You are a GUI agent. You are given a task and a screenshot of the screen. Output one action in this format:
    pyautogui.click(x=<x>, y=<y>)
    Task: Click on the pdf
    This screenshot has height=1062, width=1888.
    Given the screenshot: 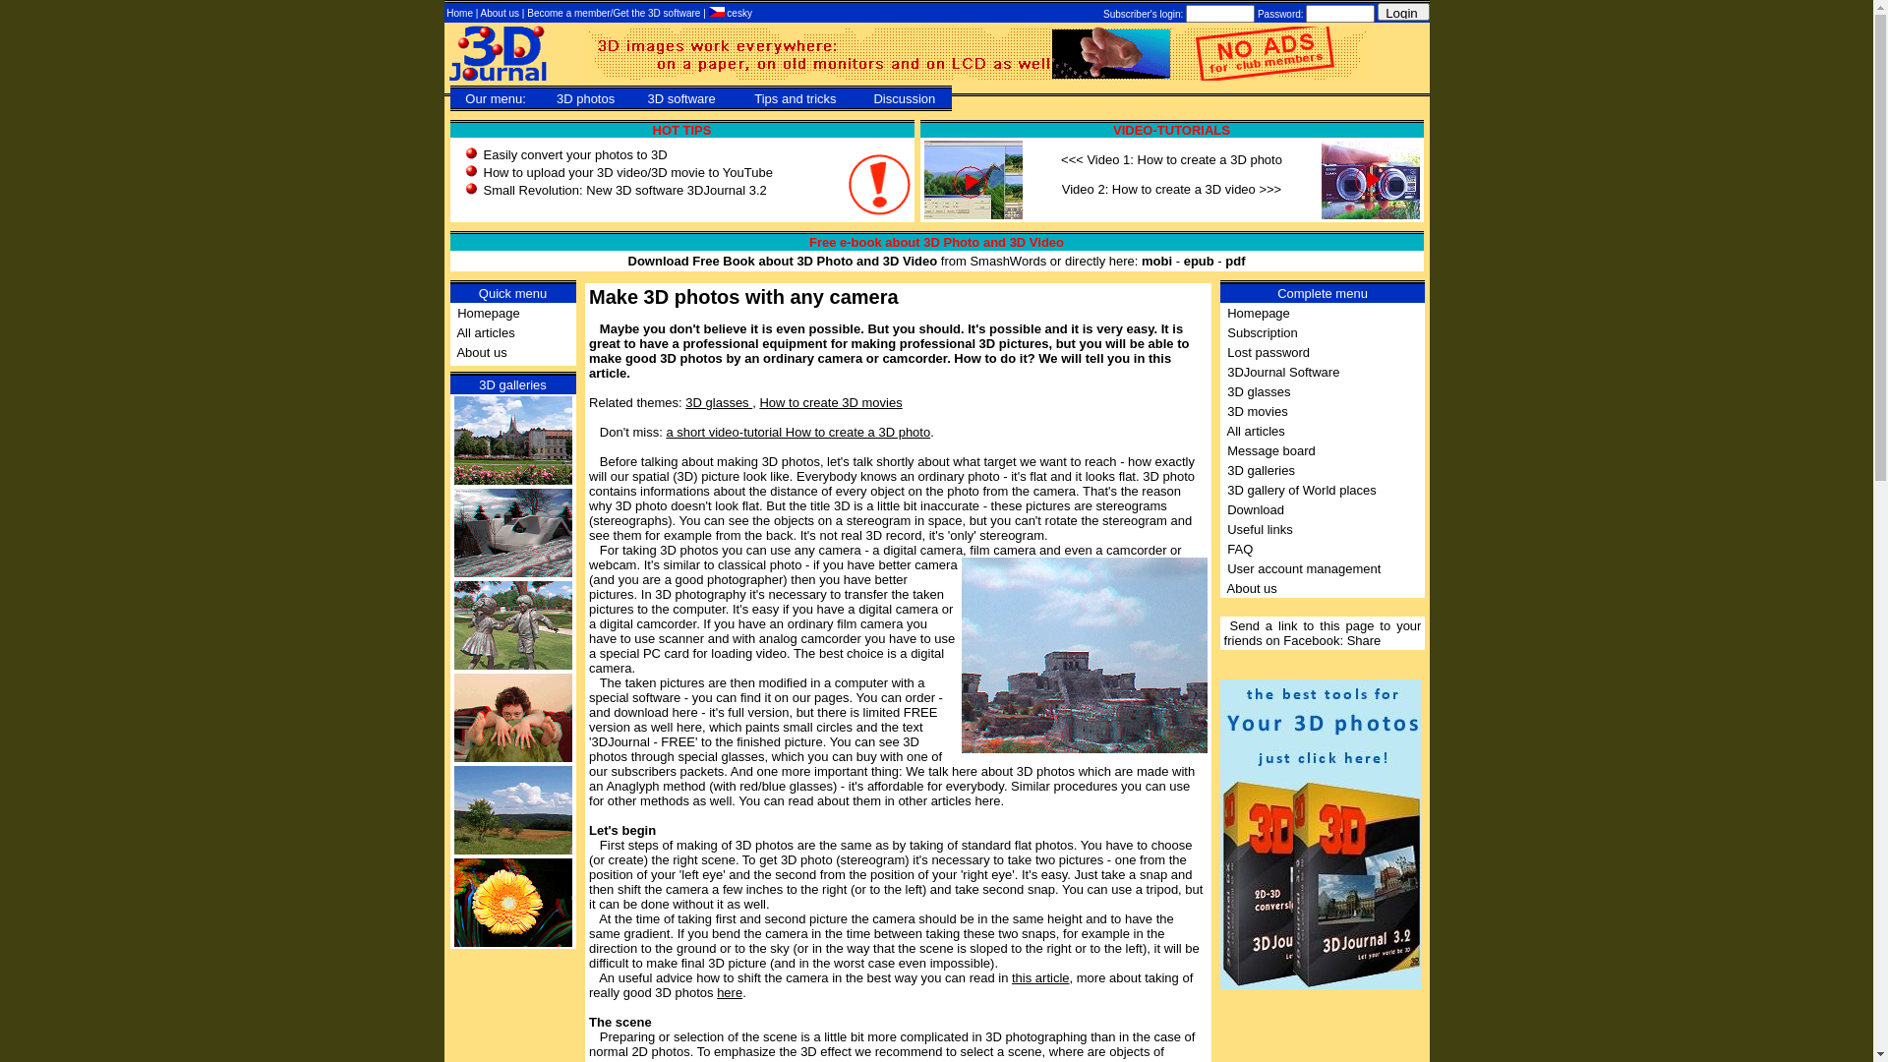 What is the action you would take?
    pyautogui.click(x=1235, y=262)
    